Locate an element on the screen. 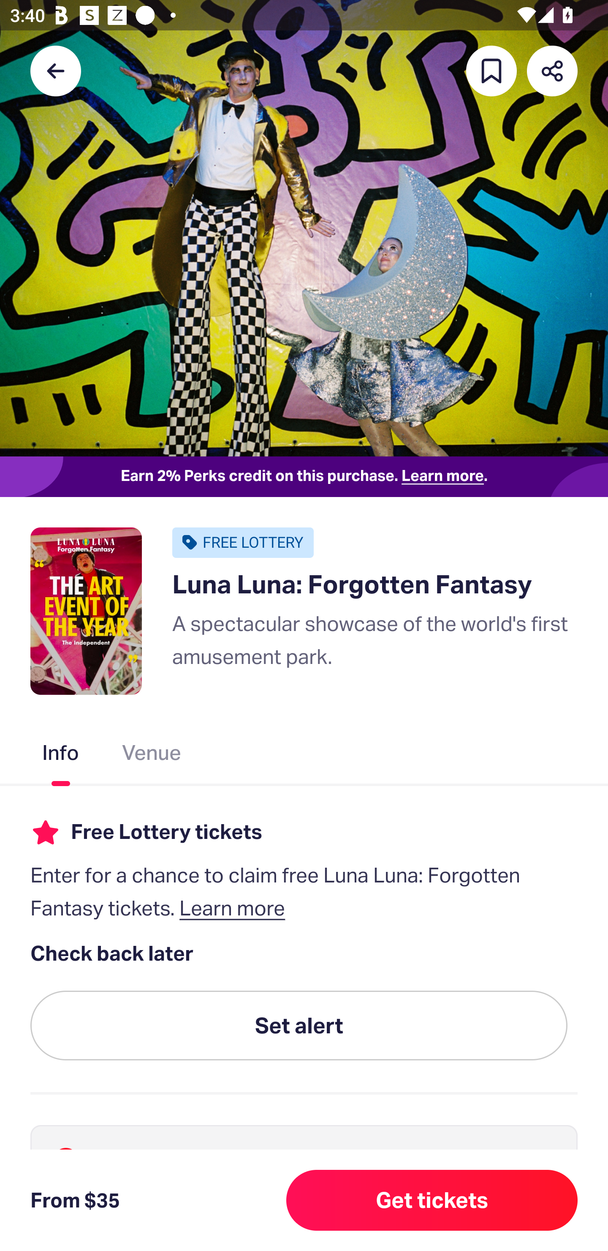 Image resolution: width=608 pixels, height=1251 pixels. Venue is located at coordinates (152, 755).